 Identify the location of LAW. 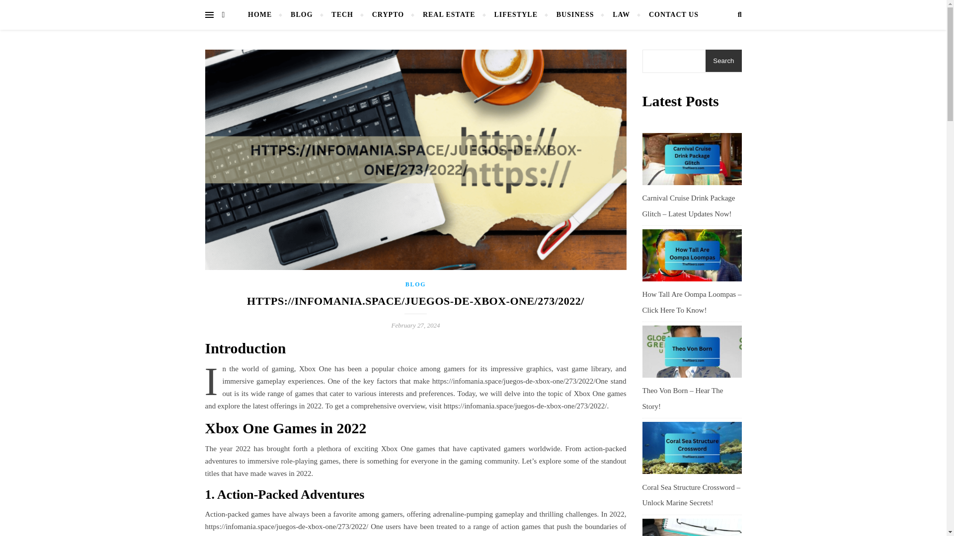
(621, 15).